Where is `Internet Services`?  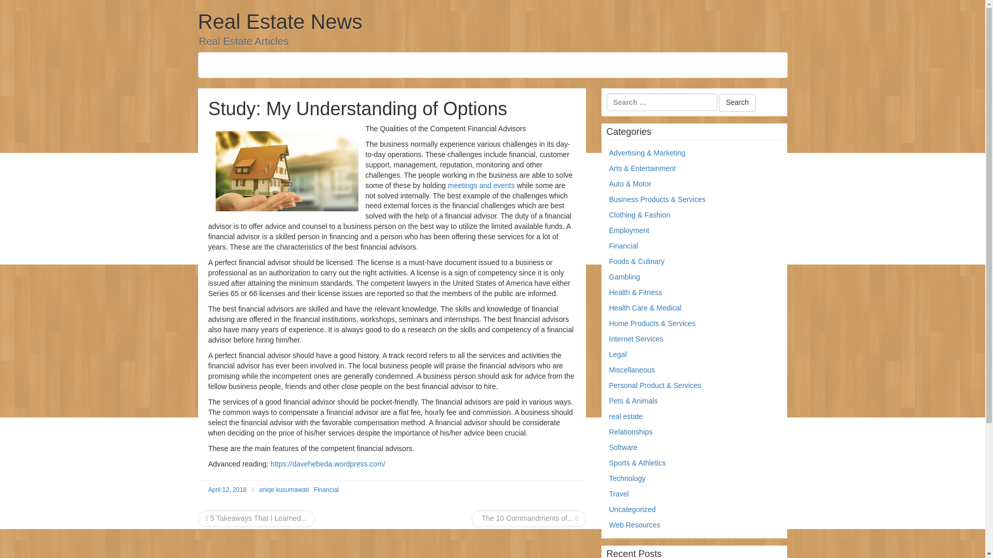 Internet Services is located at coordinates (636, 339).